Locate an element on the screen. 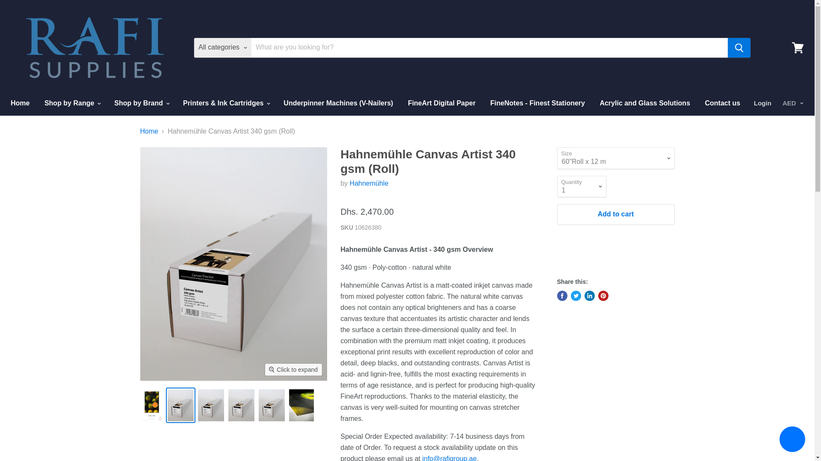 This screenshot has width=821, height=461. Shop by Brand is located at coordinates (141, 103).